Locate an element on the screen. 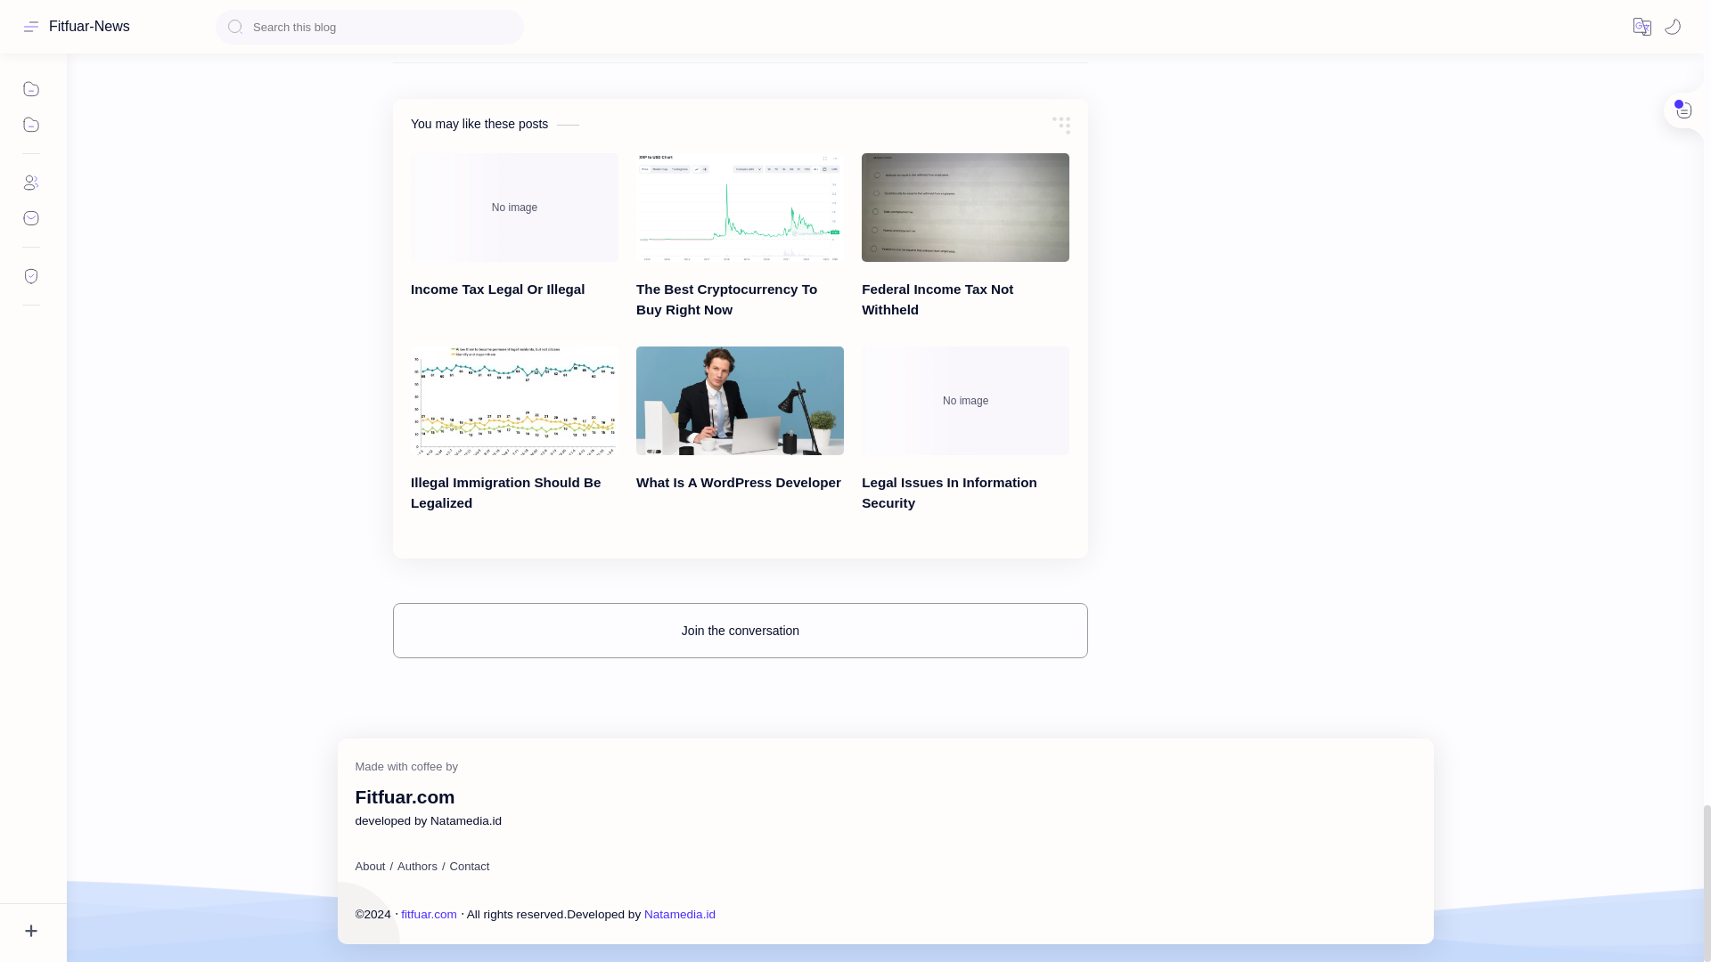  Income Tax Legal Or Illegal is located at coordinates (513, 207).